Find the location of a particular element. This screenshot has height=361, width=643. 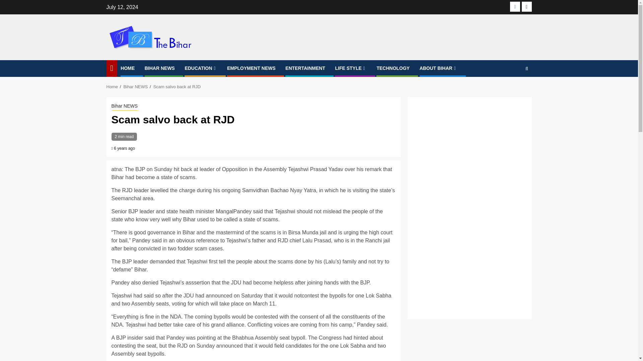

Advertisement is located at coordinates (469, 261).